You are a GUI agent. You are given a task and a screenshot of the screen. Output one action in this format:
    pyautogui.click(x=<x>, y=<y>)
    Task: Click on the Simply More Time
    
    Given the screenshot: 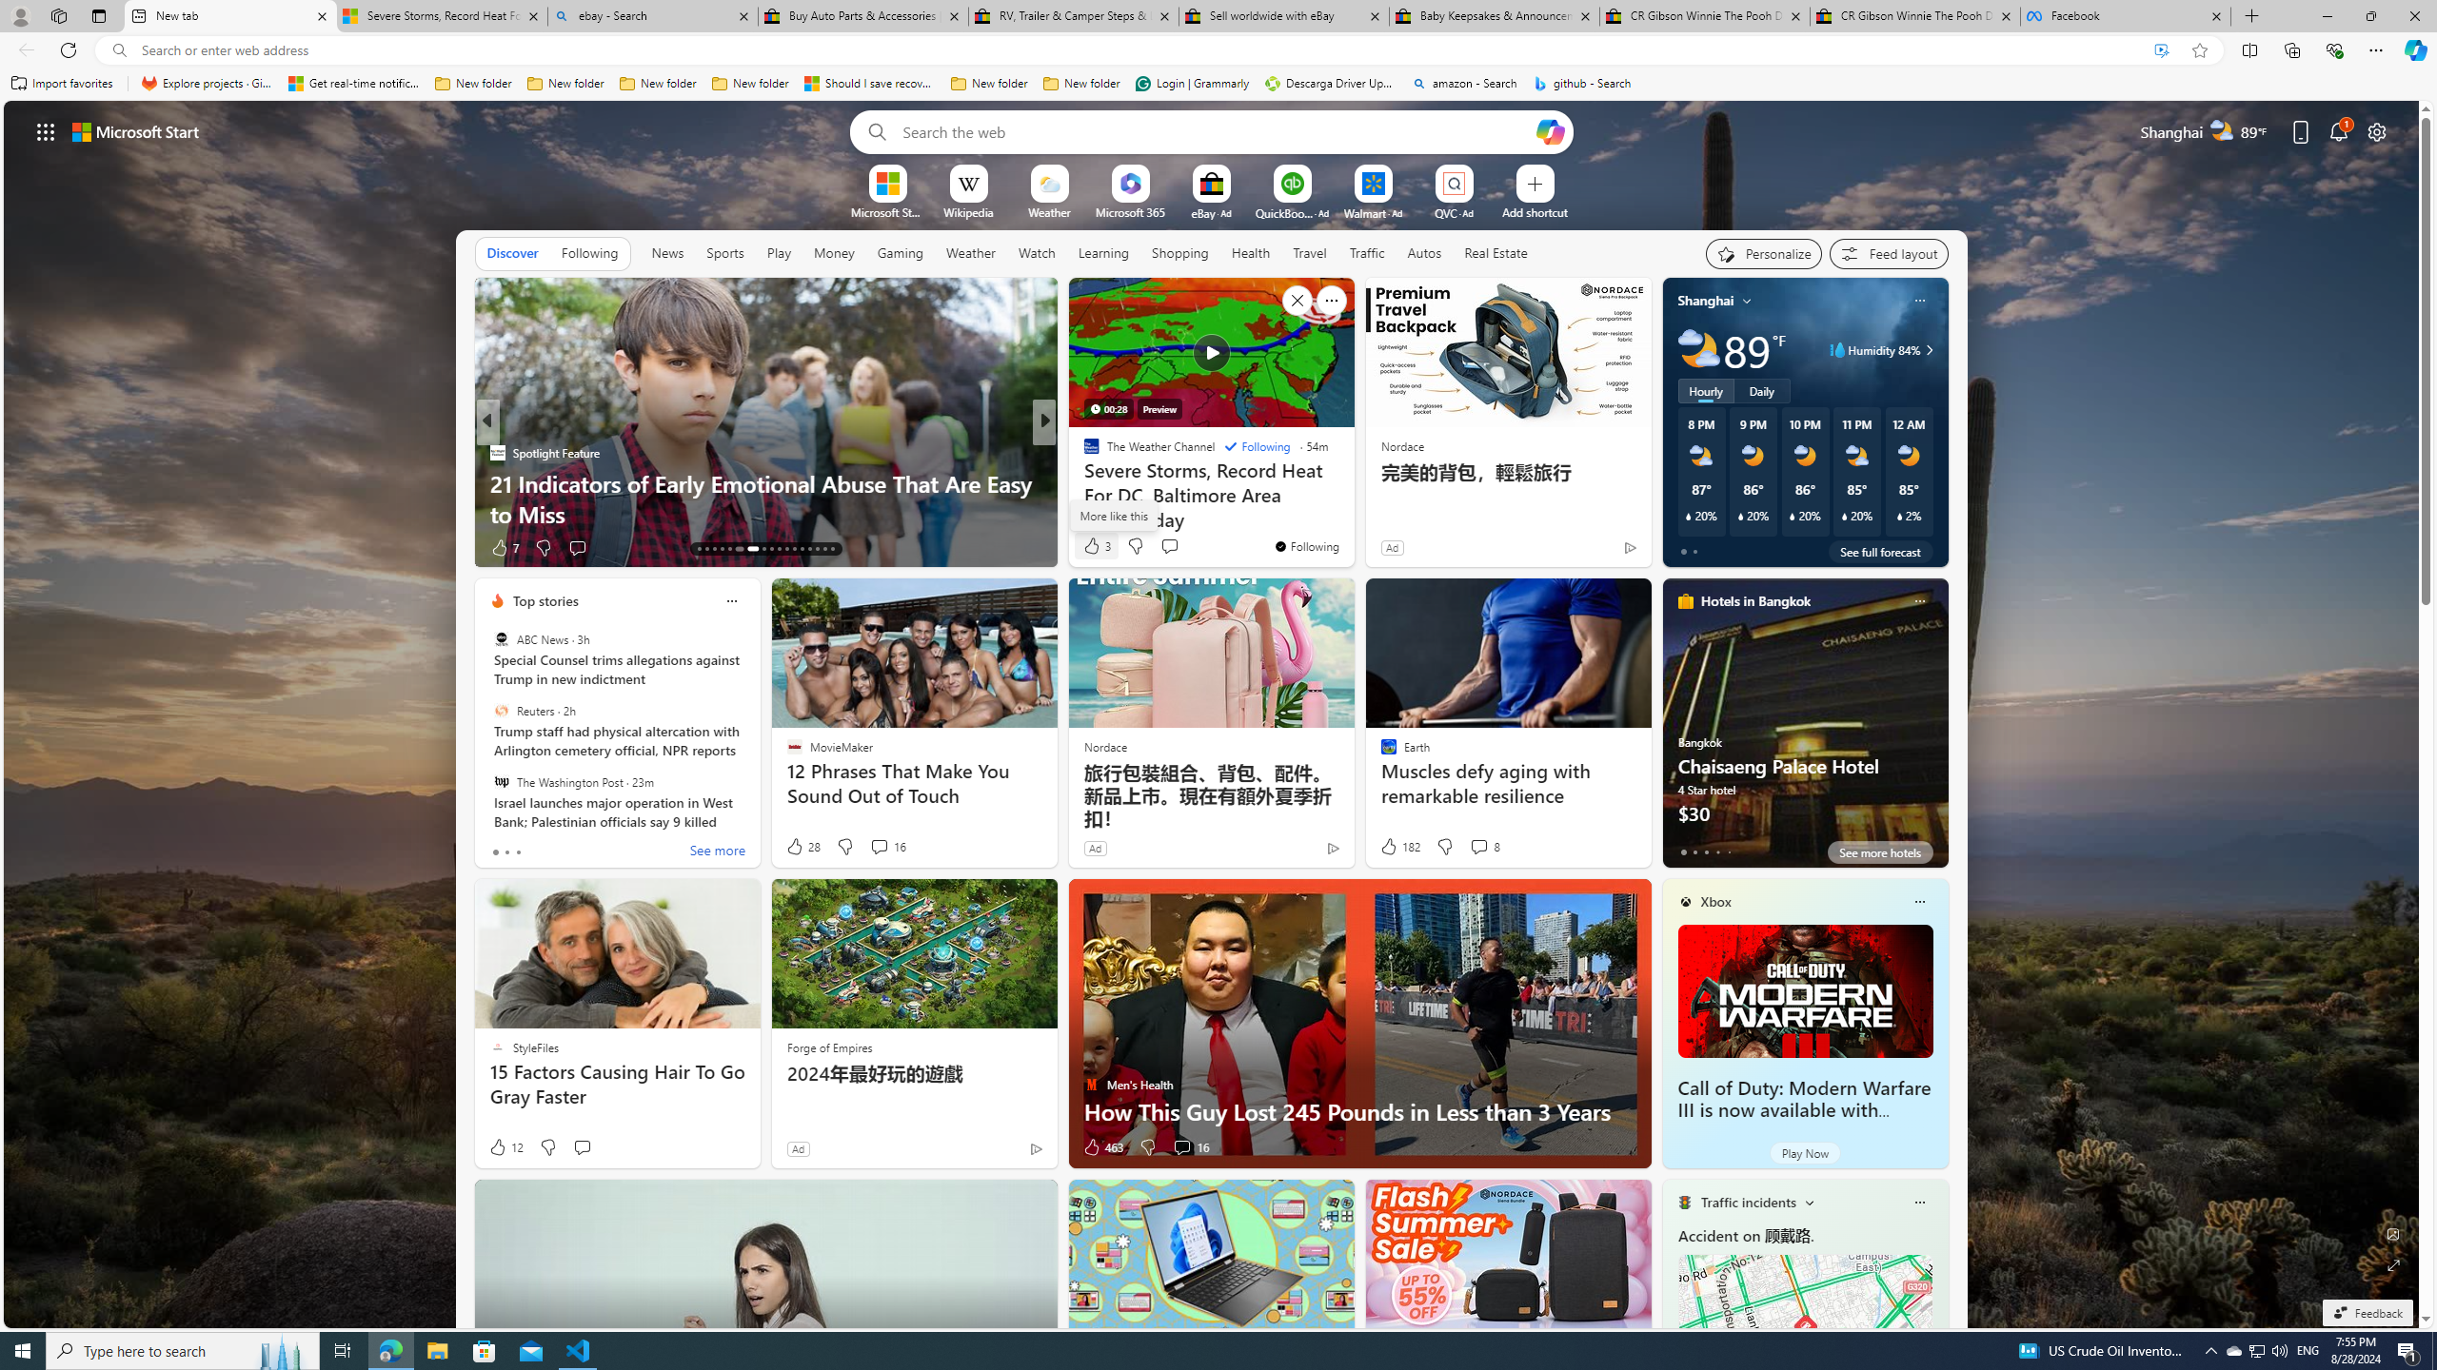 What is the action you would take?
    pyautogui.click(x=1082, y=482)
    